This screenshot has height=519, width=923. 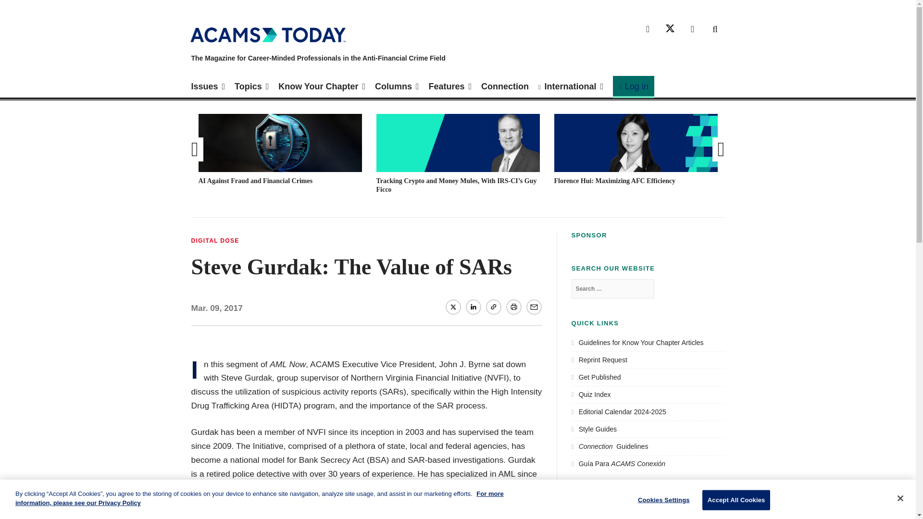 What do you see at coordinates (453, 307) in the screenshot?
I see `Twitter` at bounding box center [453, 307].